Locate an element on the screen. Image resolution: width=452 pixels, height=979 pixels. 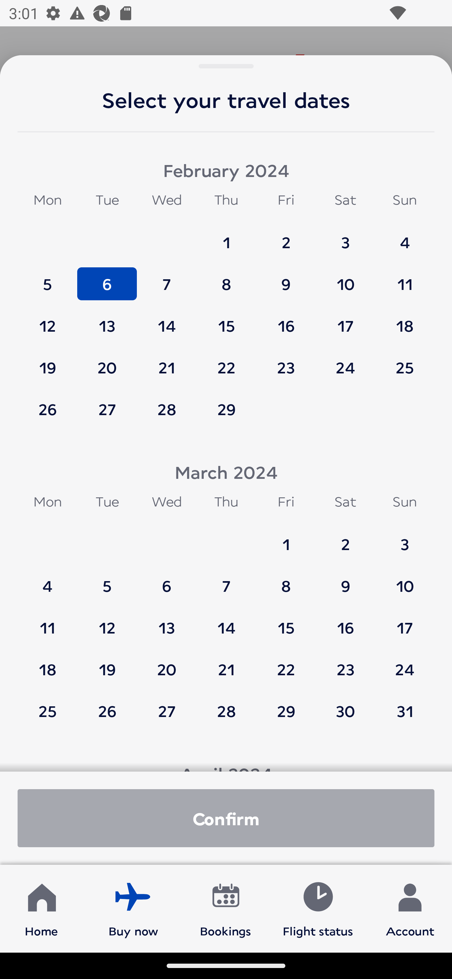
25 is located at coordinates (47, 710).